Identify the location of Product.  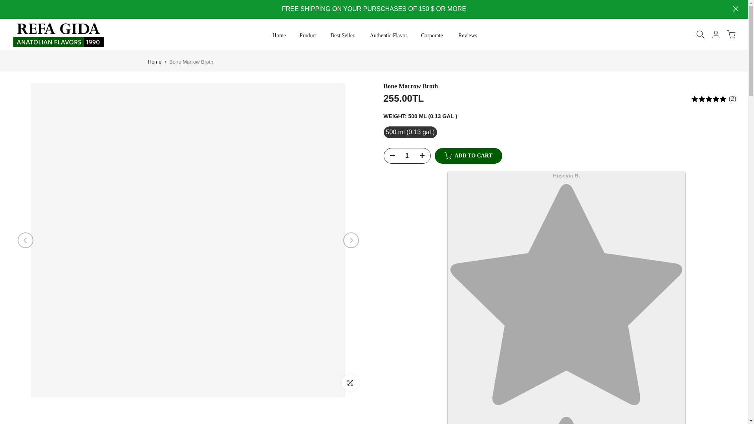
(309, 35).